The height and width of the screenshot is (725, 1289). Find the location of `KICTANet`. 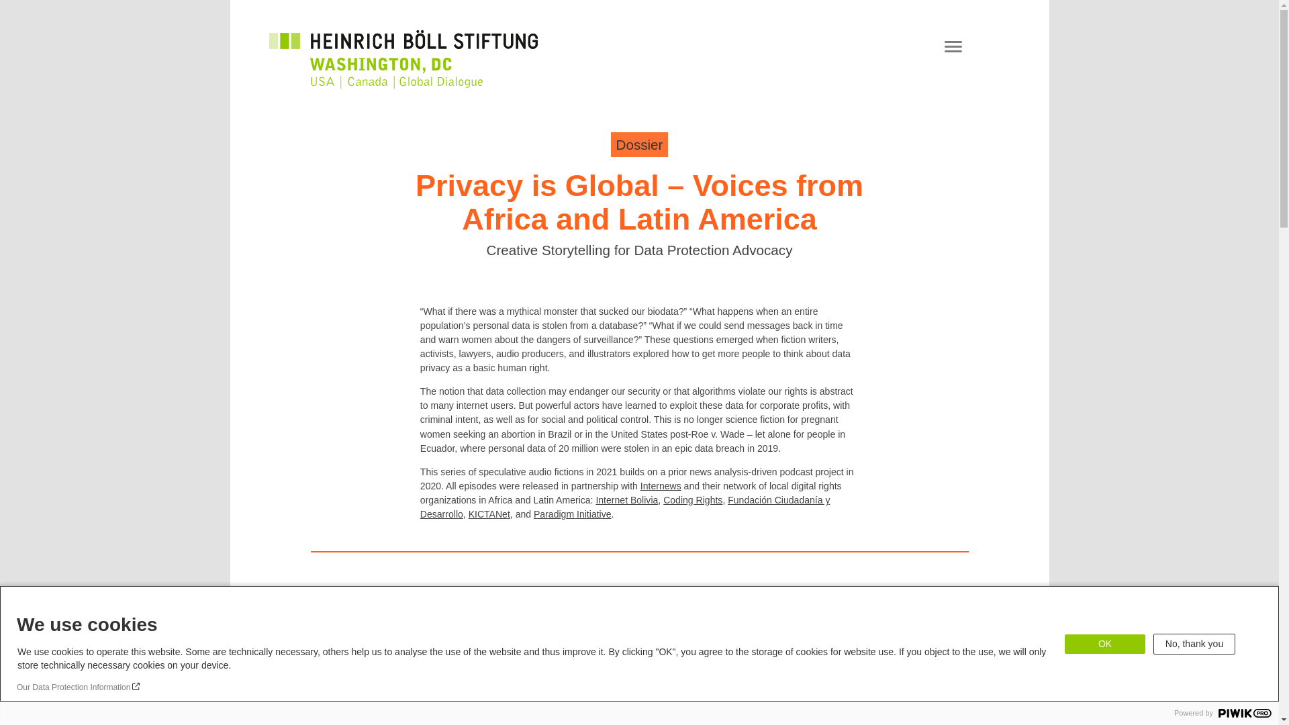

KICTANet is located at coordinates (489, 514).